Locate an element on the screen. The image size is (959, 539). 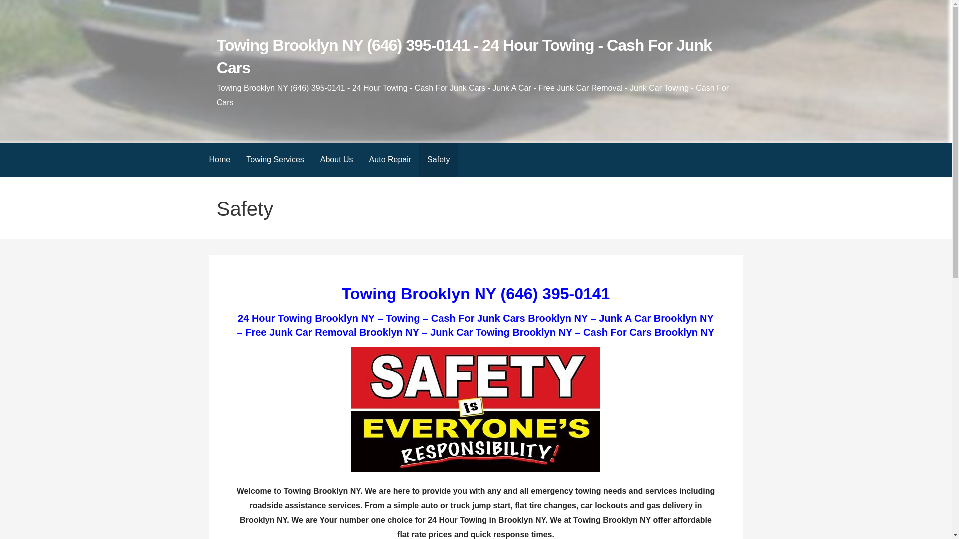
Auto Repair is located at coordinates (391, 160).